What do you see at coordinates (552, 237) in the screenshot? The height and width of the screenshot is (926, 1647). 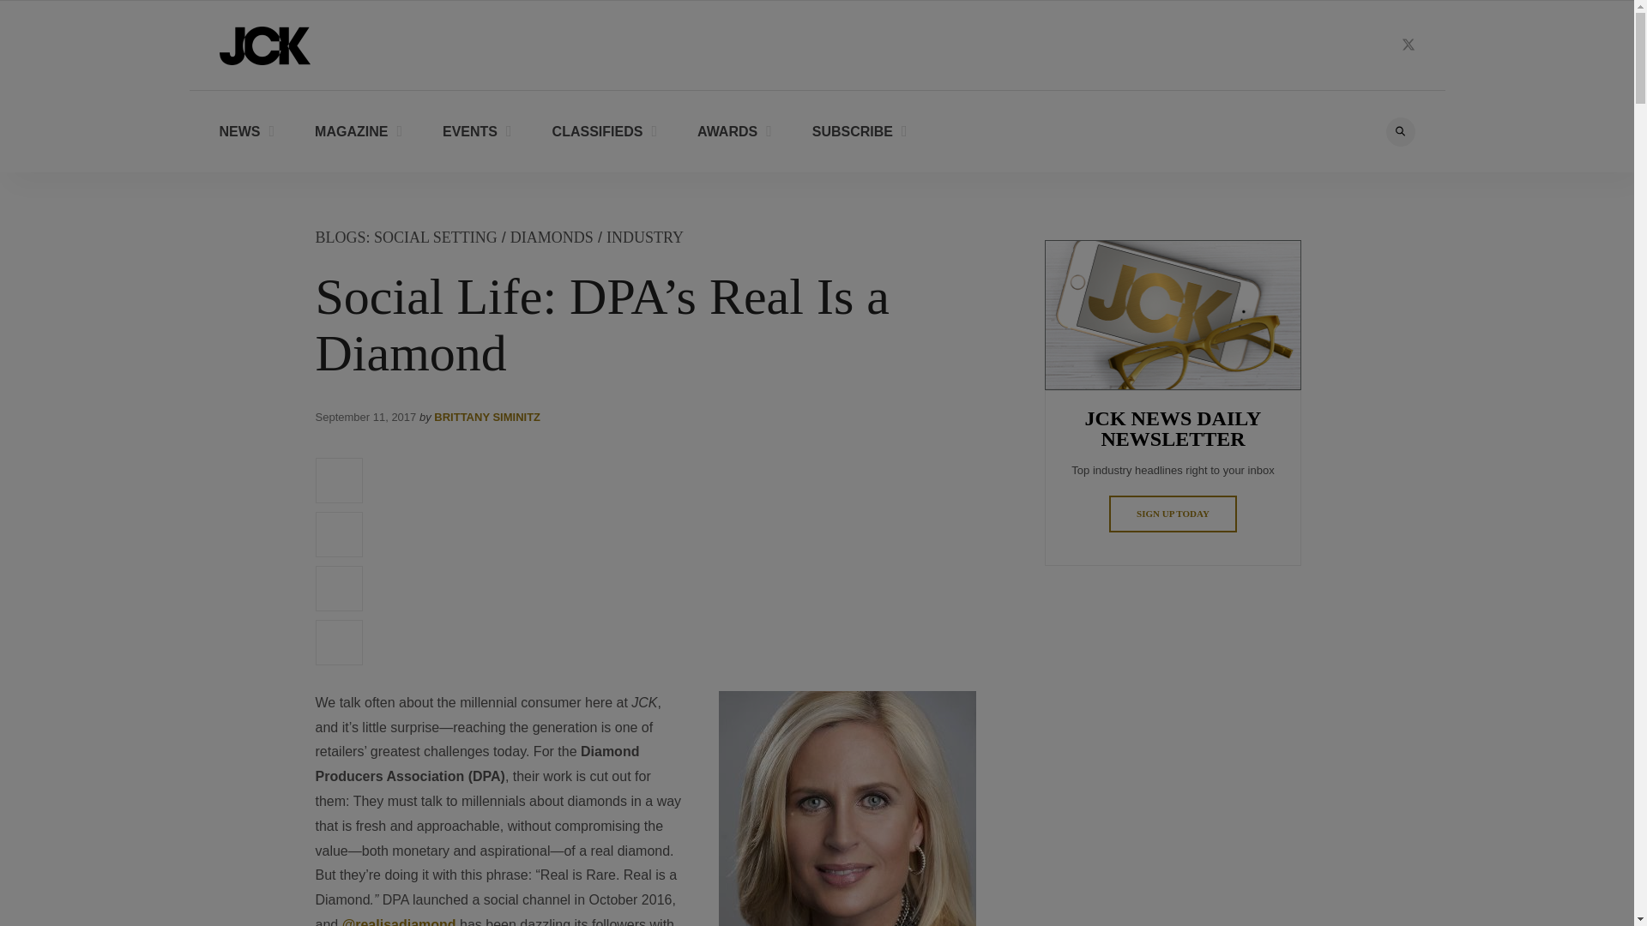 I see `View all posts in Diamonds` at bounding box center [552, 237].